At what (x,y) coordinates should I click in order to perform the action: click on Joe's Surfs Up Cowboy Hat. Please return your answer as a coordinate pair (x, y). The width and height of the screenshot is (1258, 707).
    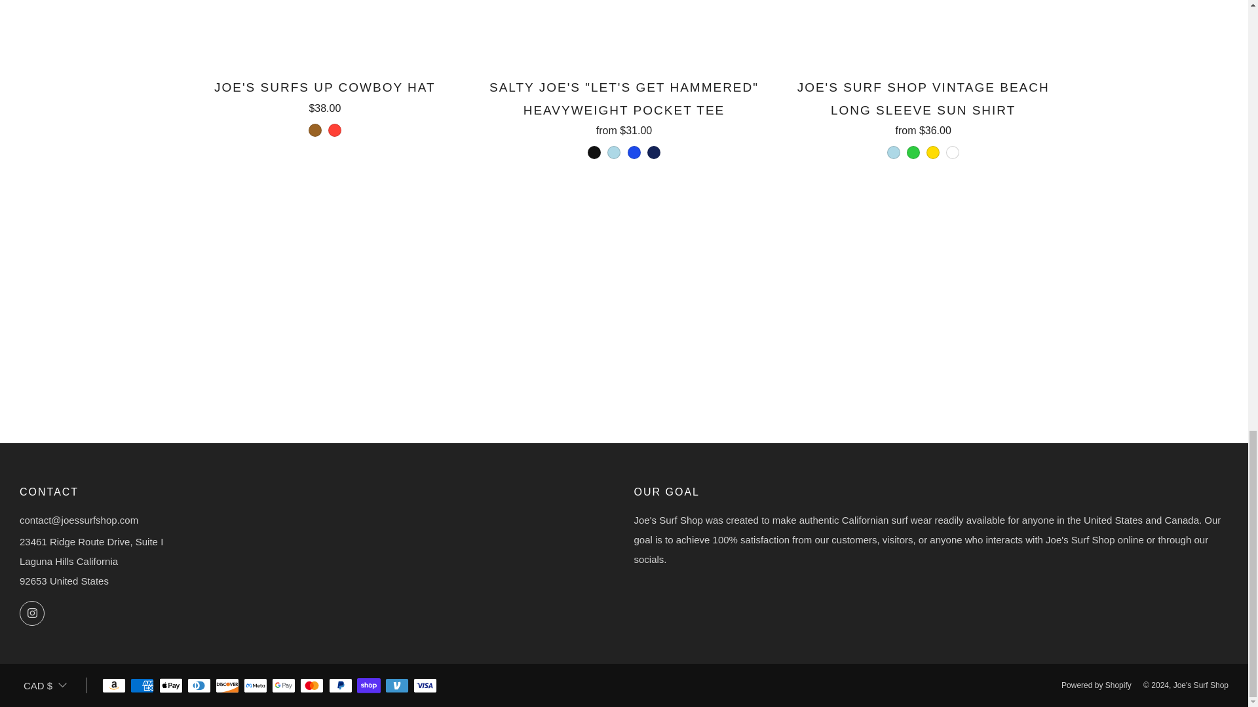
    Looking at the image, I should click on (325, 107).